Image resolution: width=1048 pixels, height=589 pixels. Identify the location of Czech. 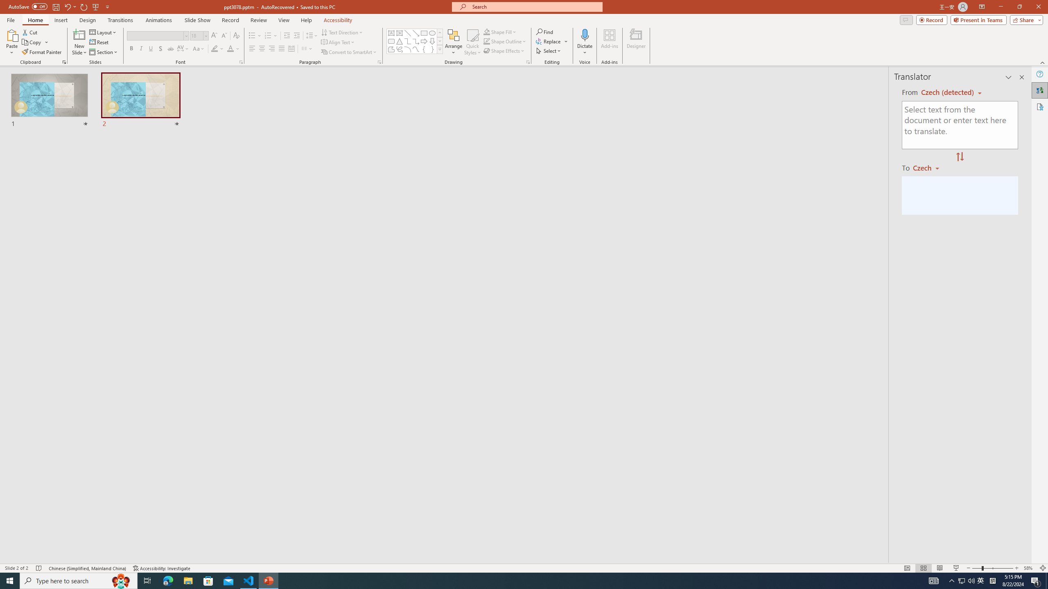
(929, 167).